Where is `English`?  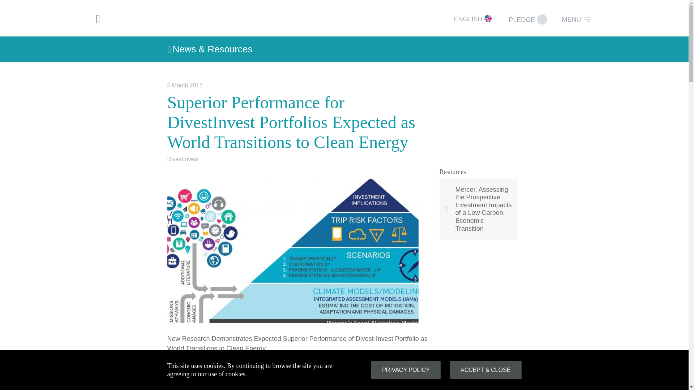 English is located at coordinates (488, 18).